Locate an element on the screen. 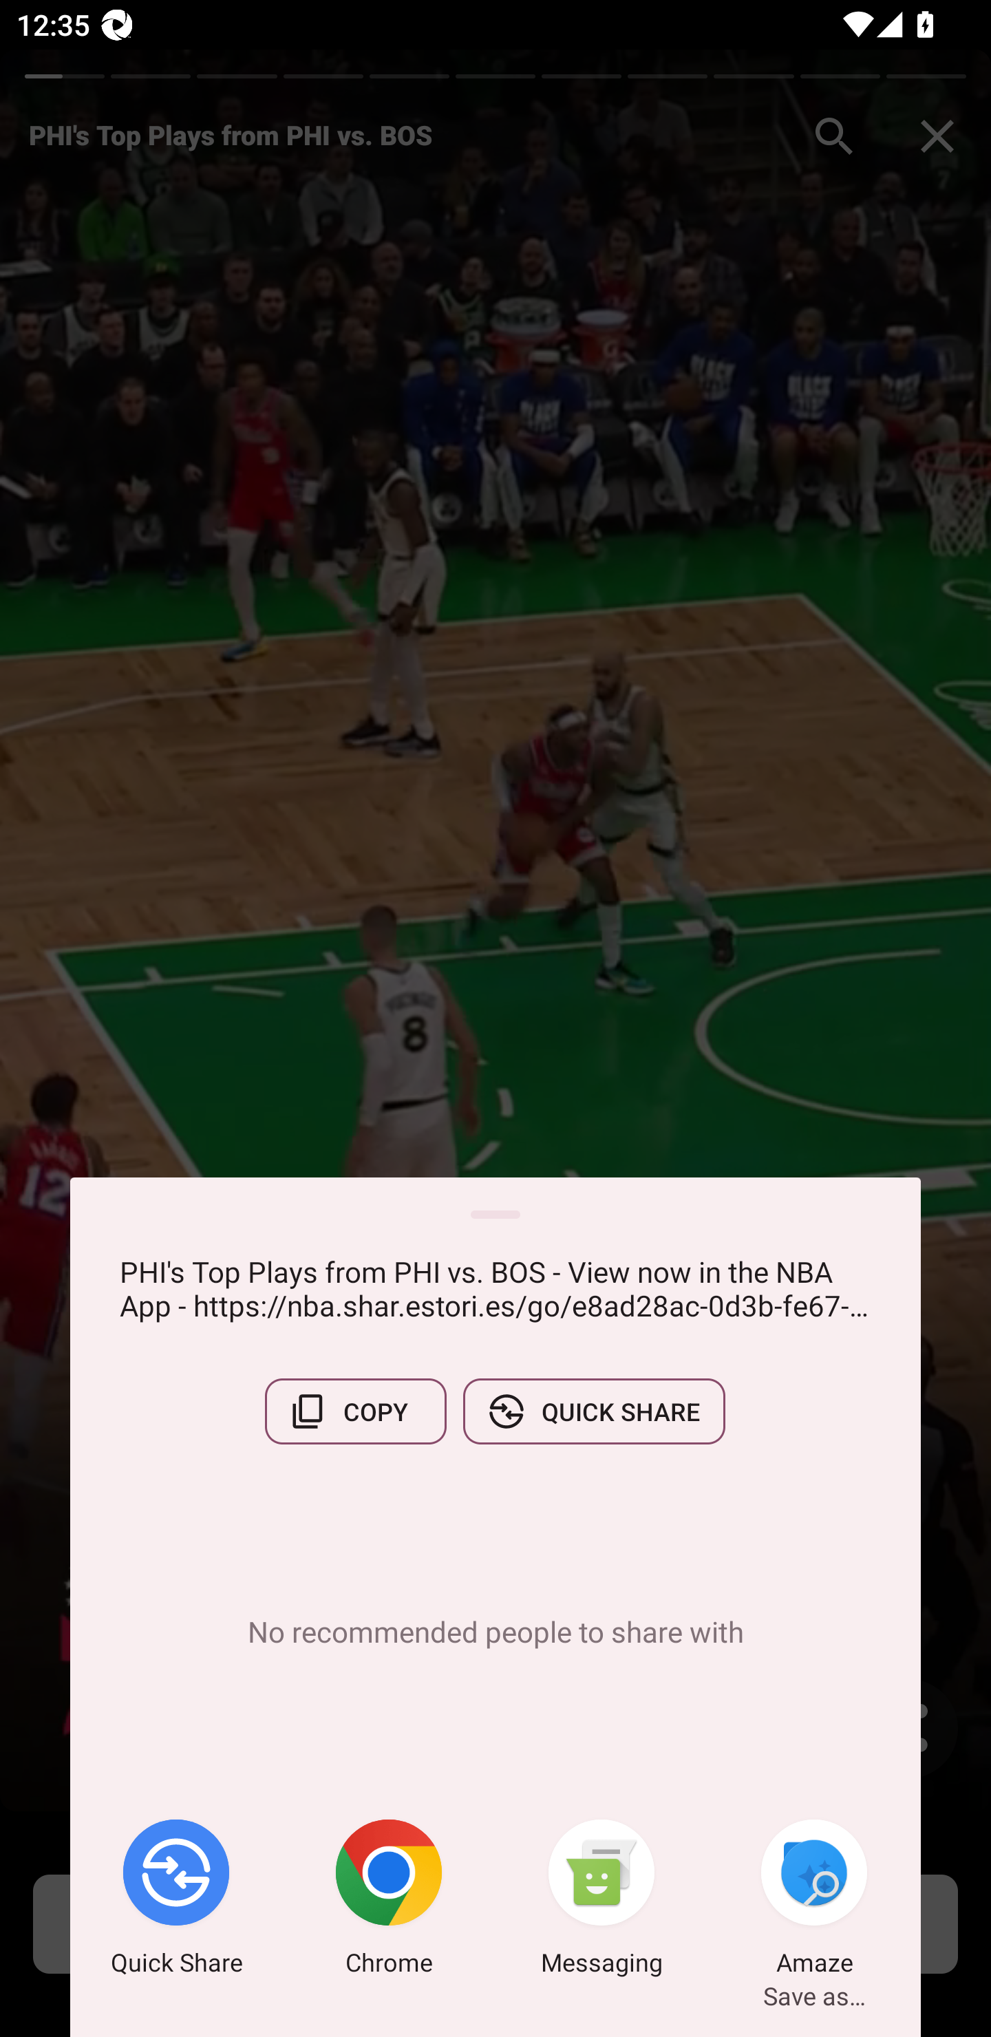 This screenshot has height=2037, width=991. COPY is located at coordinates (355, 1411).